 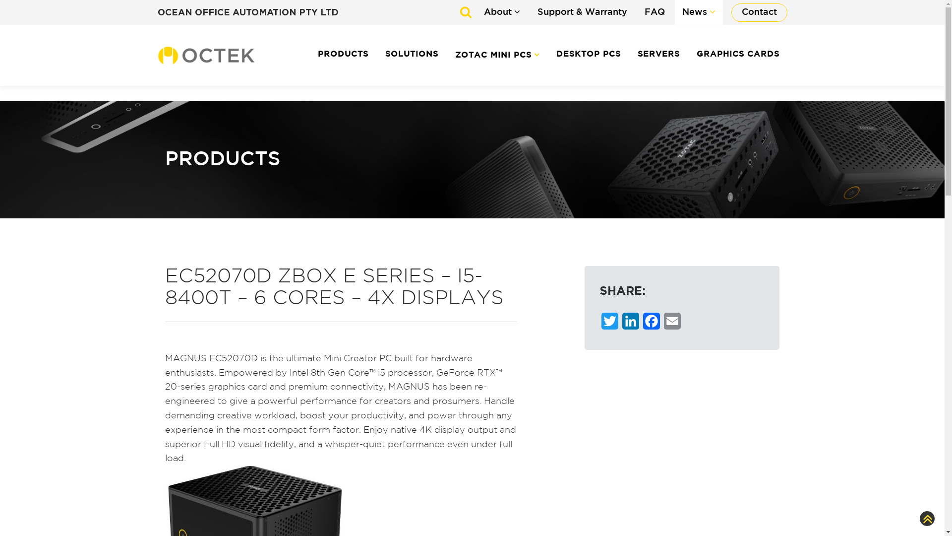 I want to click on Contact, so click(x=759, y=13).